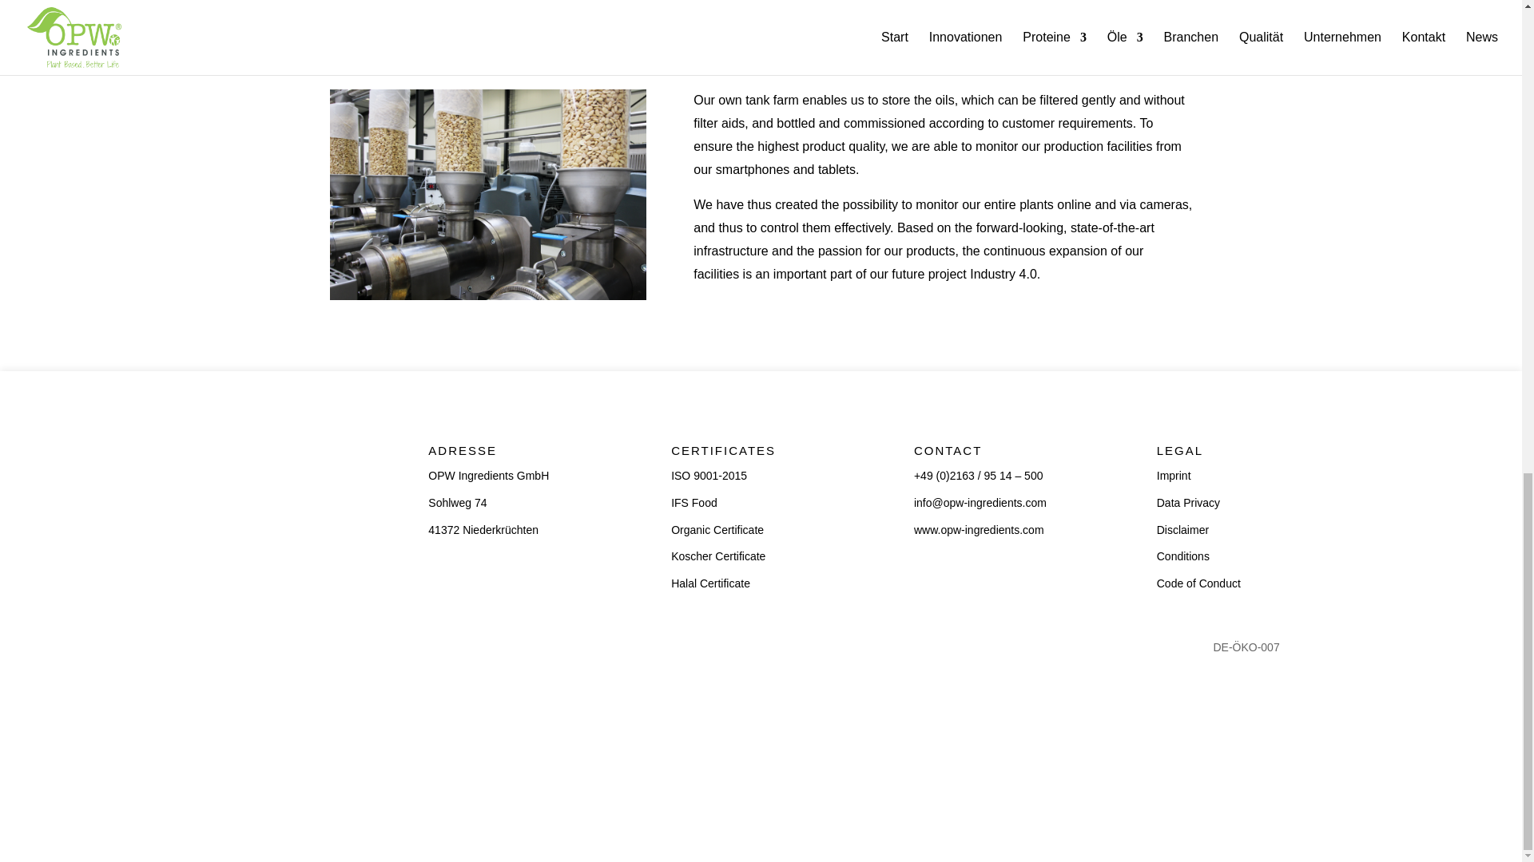  I want to click on technology, so click(487, 195).